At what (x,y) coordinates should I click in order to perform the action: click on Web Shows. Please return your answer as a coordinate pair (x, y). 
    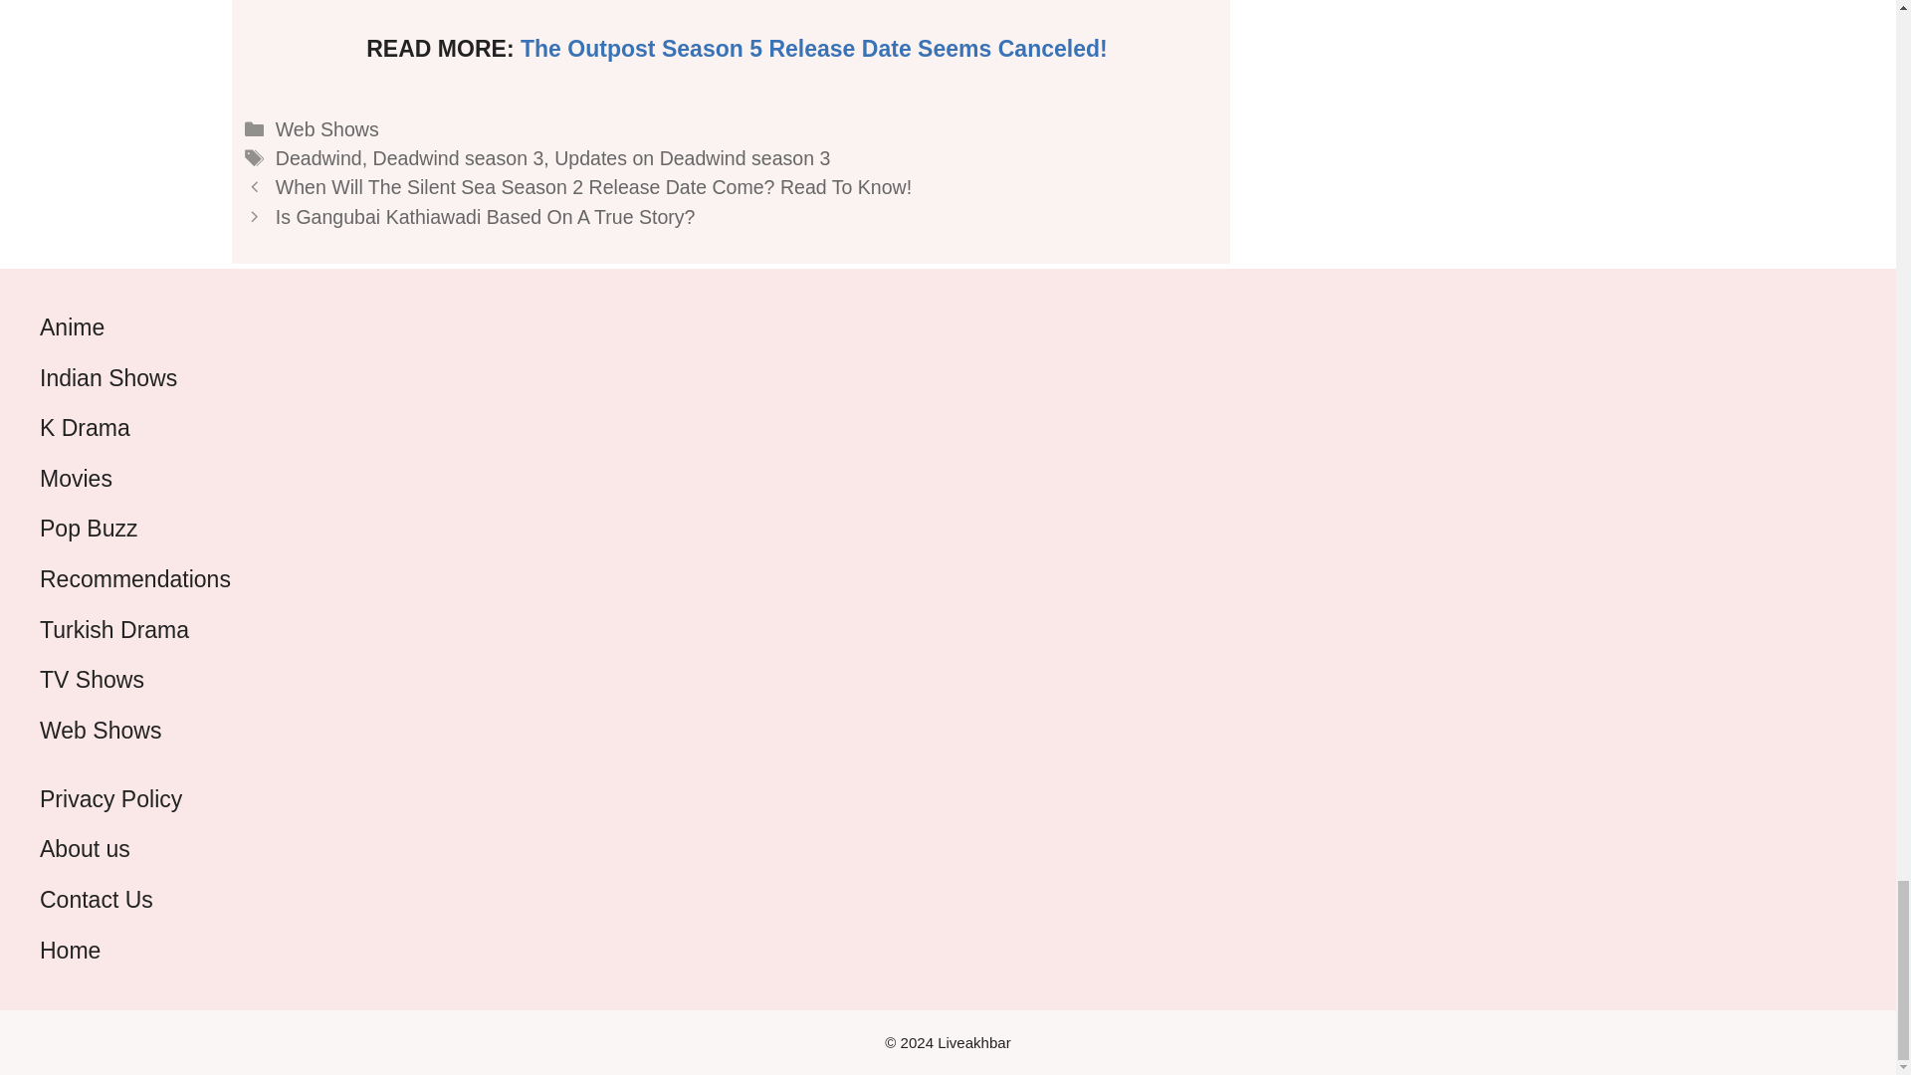
    Looking at the image, I should click on (326, 129).